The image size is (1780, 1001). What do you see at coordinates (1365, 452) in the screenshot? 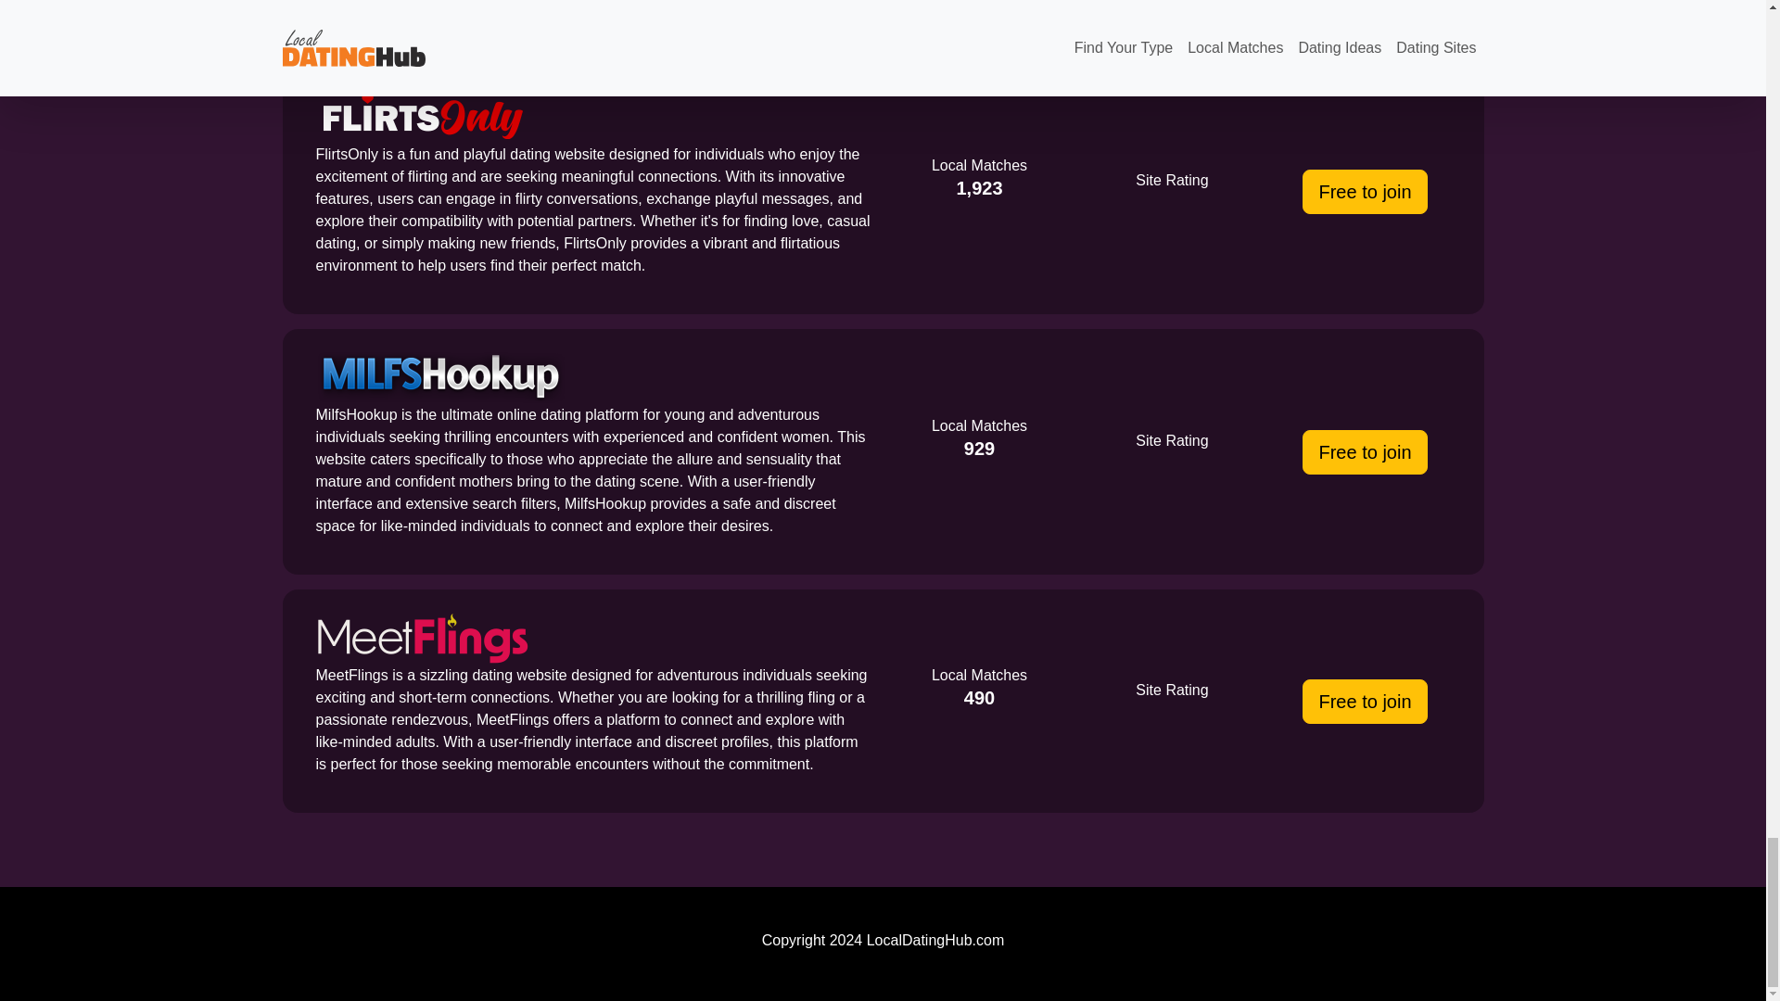
I see `Free to join` at bounding box center [1365, 452].